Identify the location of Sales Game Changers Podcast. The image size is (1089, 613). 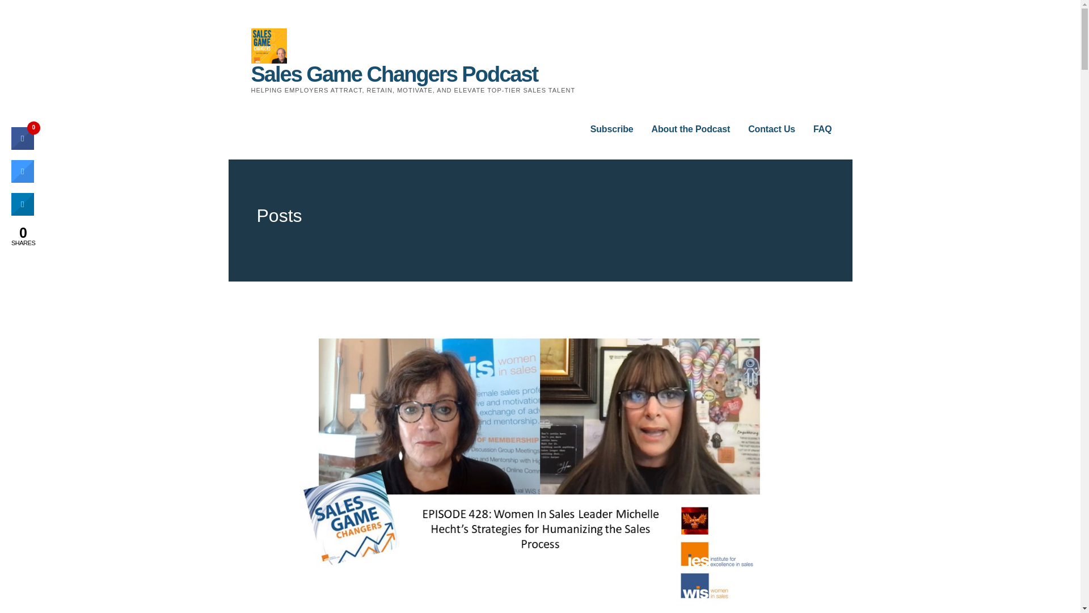
(394, 74).